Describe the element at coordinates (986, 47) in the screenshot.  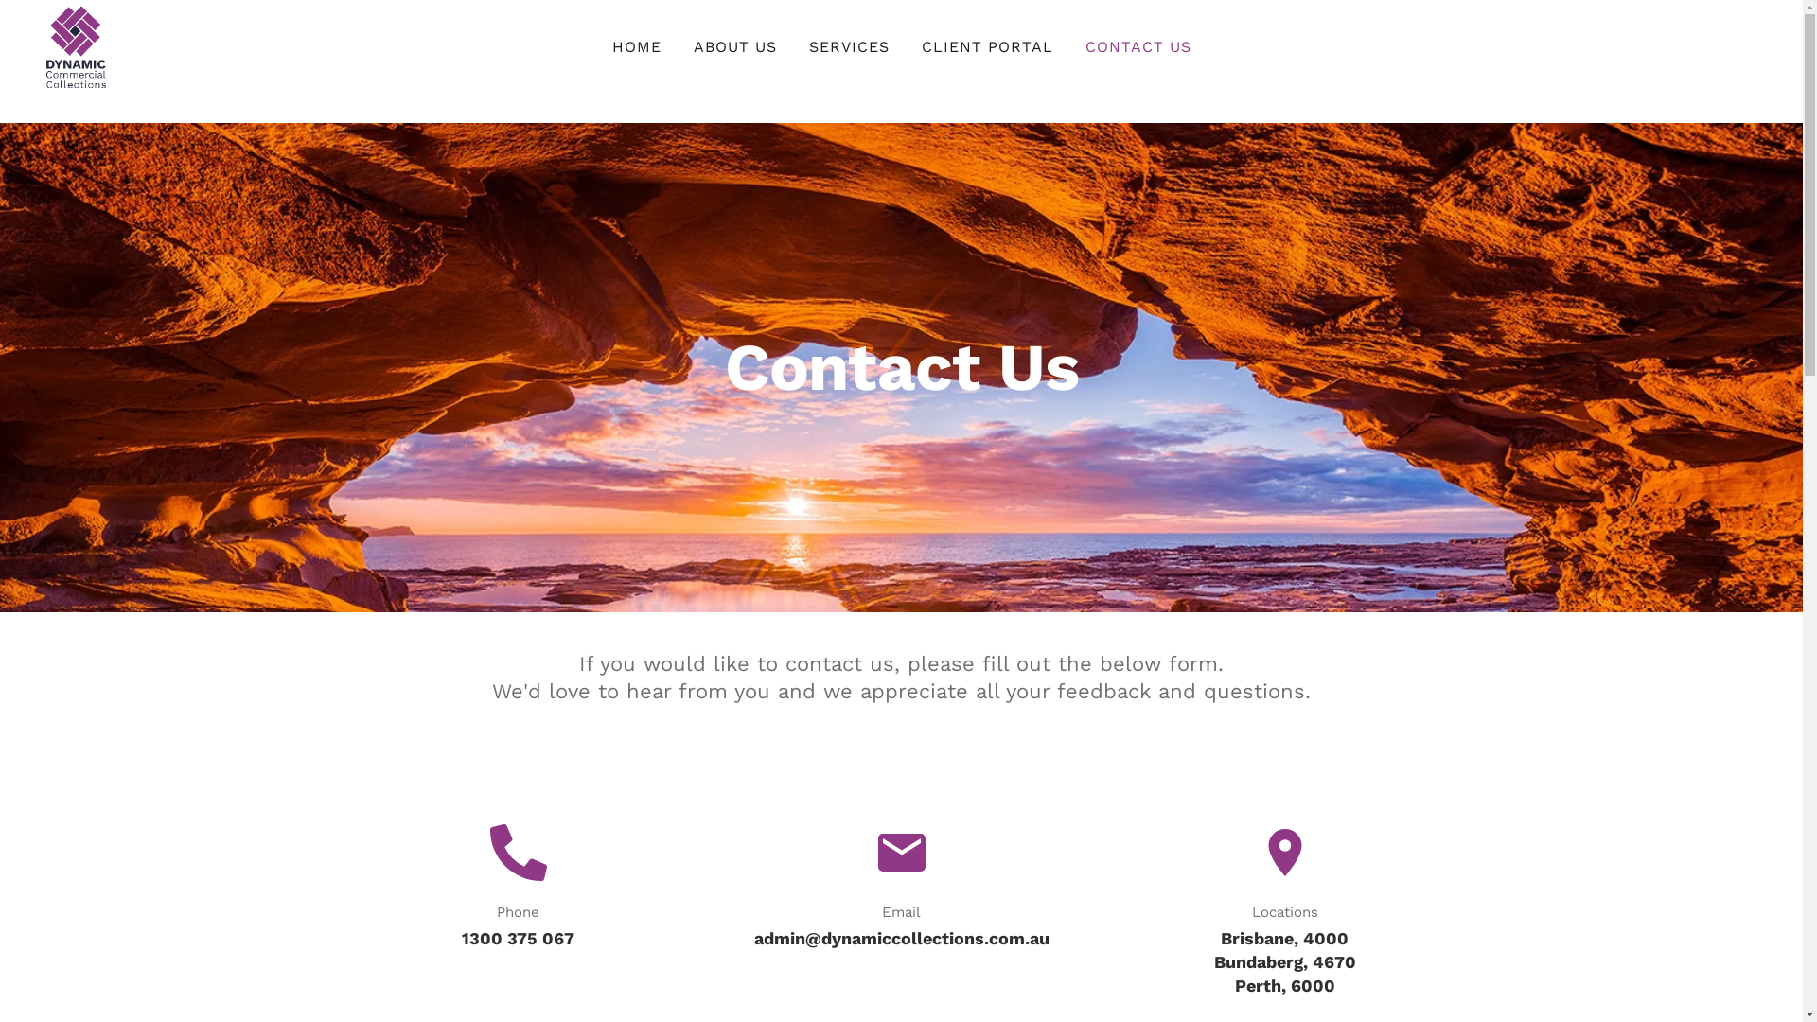
I see `CLIENT PORTAL` at that location.